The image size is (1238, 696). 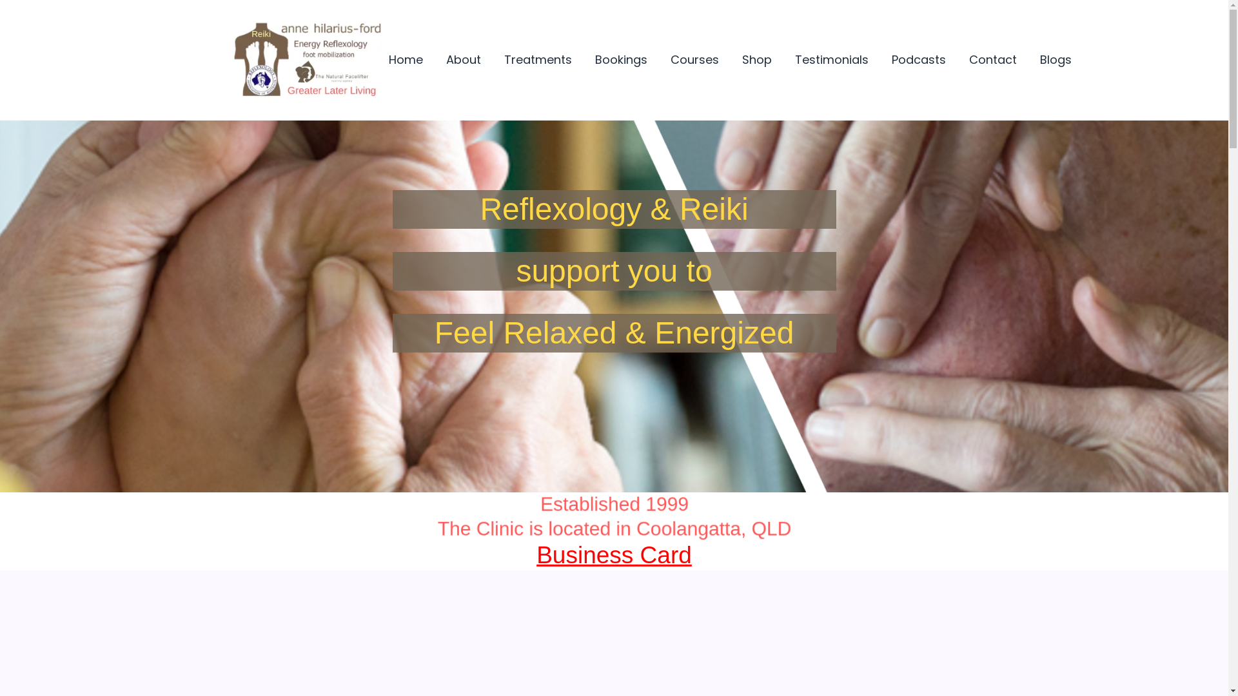 What do you see at coordinates (1055, 61) in the screenshot?
I see `Blogs` at bounding box center [1055, 61].